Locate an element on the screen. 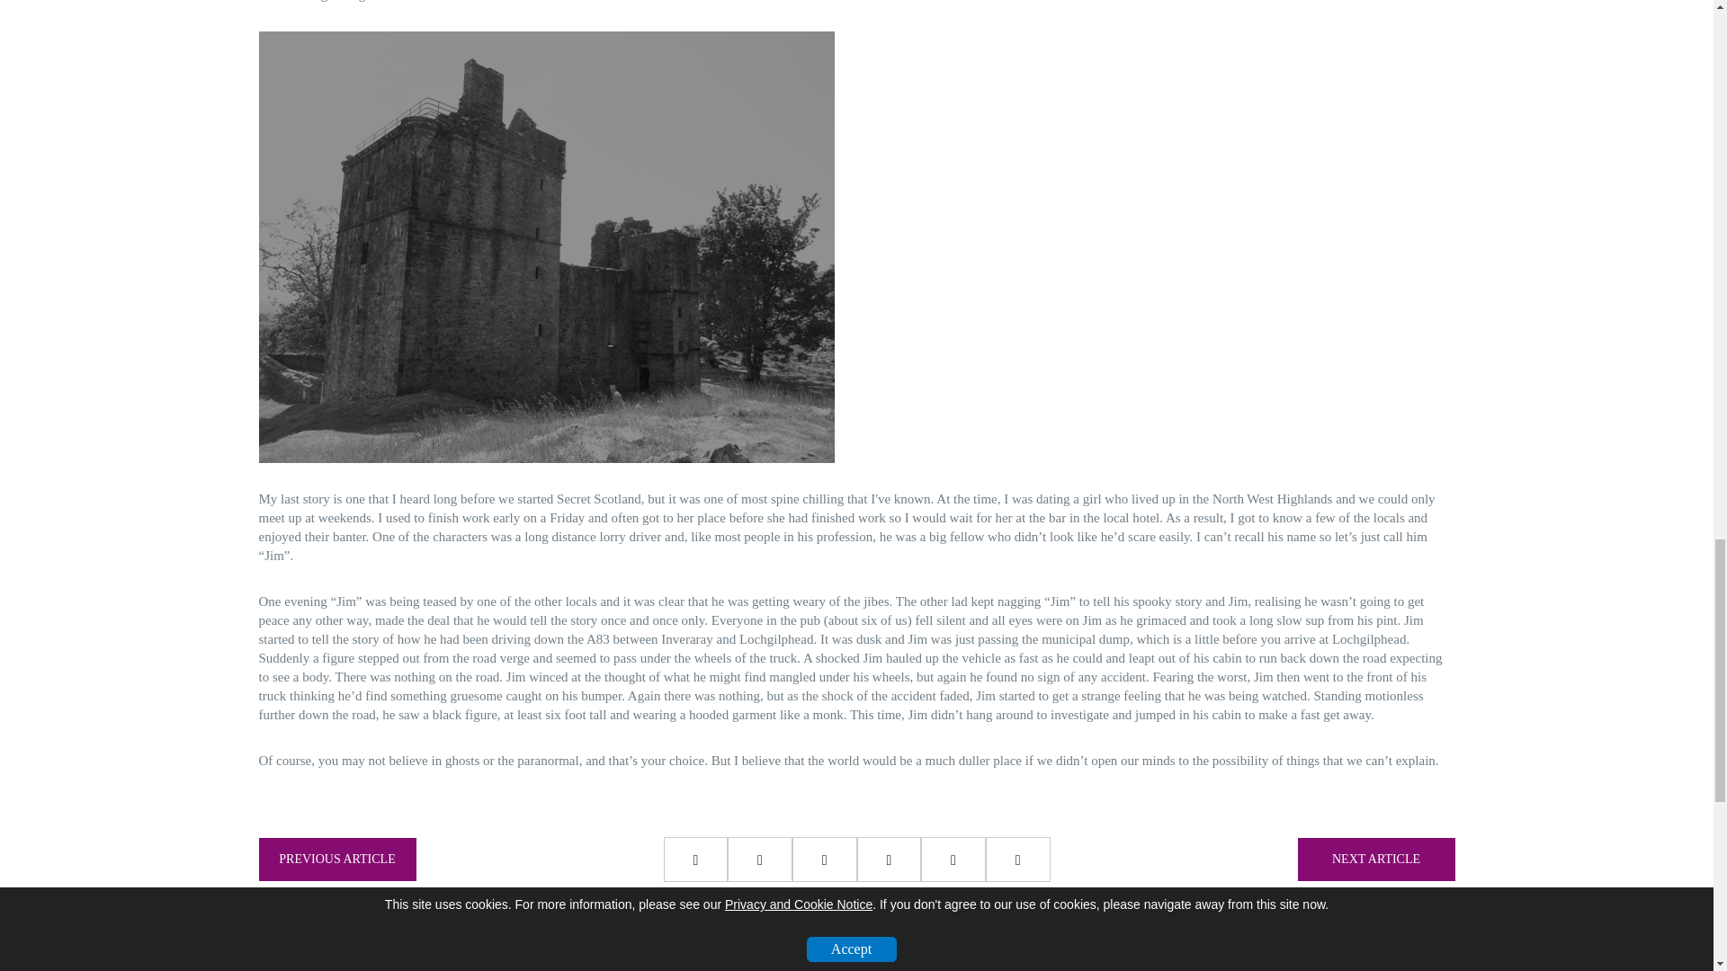  NEXT ARTICLE is located at coordinates (1374, 860).